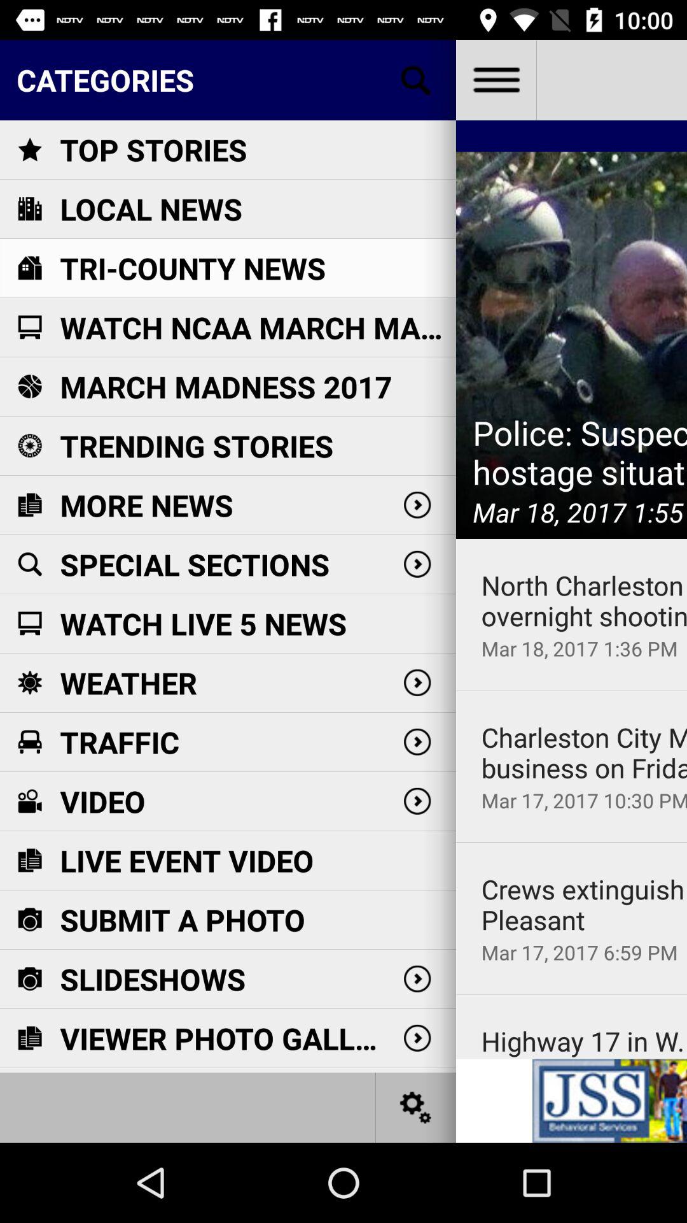  Describe the element at coordinates (153, 978) in the screenshot. I see `launch the icon above the viewer photo gallery item` at that location.